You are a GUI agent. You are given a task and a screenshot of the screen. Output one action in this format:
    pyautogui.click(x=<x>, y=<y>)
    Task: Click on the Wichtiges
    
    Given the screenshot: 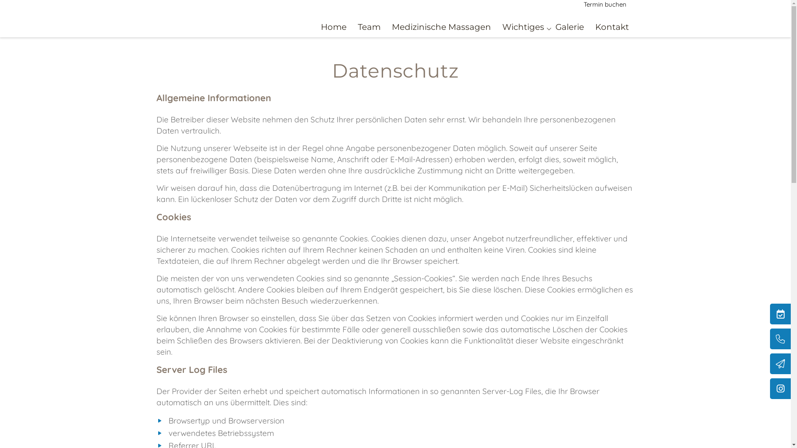 What is the action you would take?
    pyautogui.click(x=523, y=27)
    